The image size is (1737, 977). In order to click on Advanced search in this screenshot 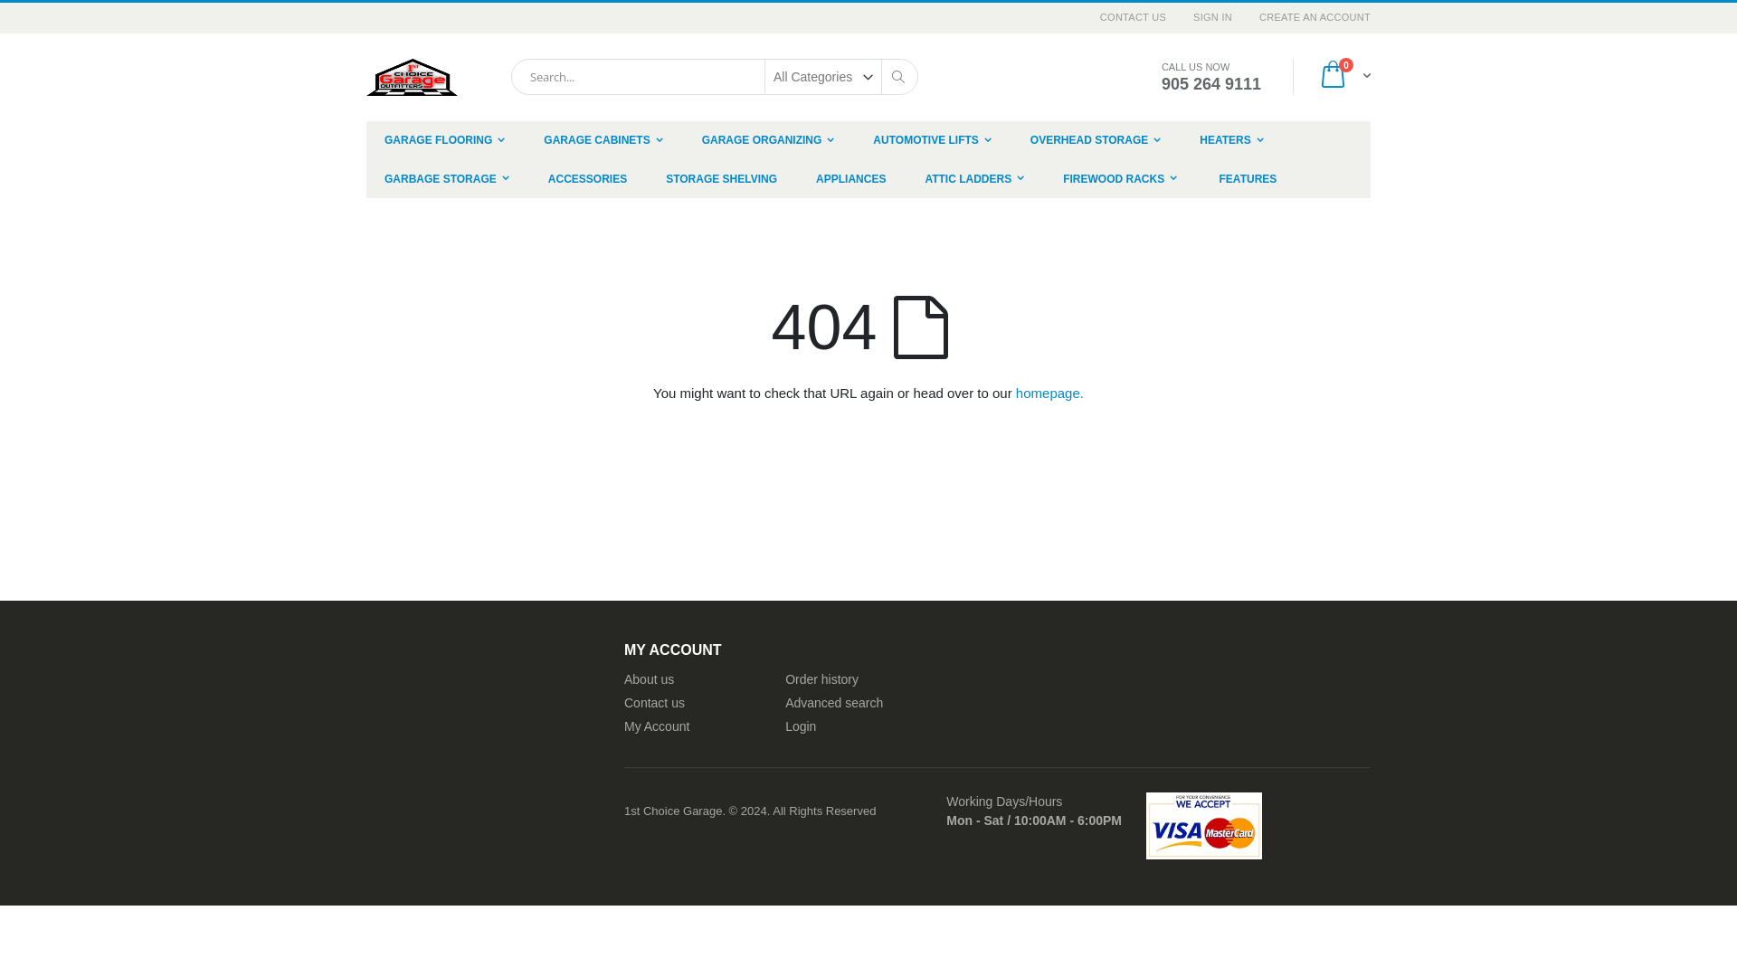, I will do `click(834, 703)`.